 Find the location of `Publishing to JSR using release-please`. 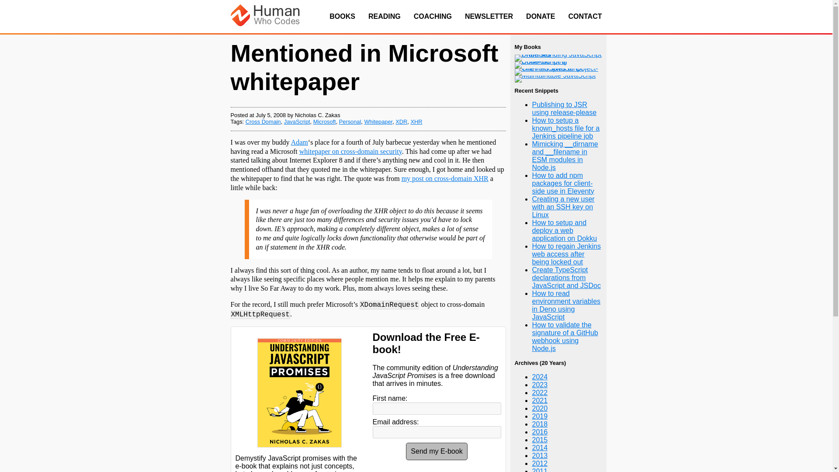

Publishing to JSR using release-please is located at coordinates (564, 108).